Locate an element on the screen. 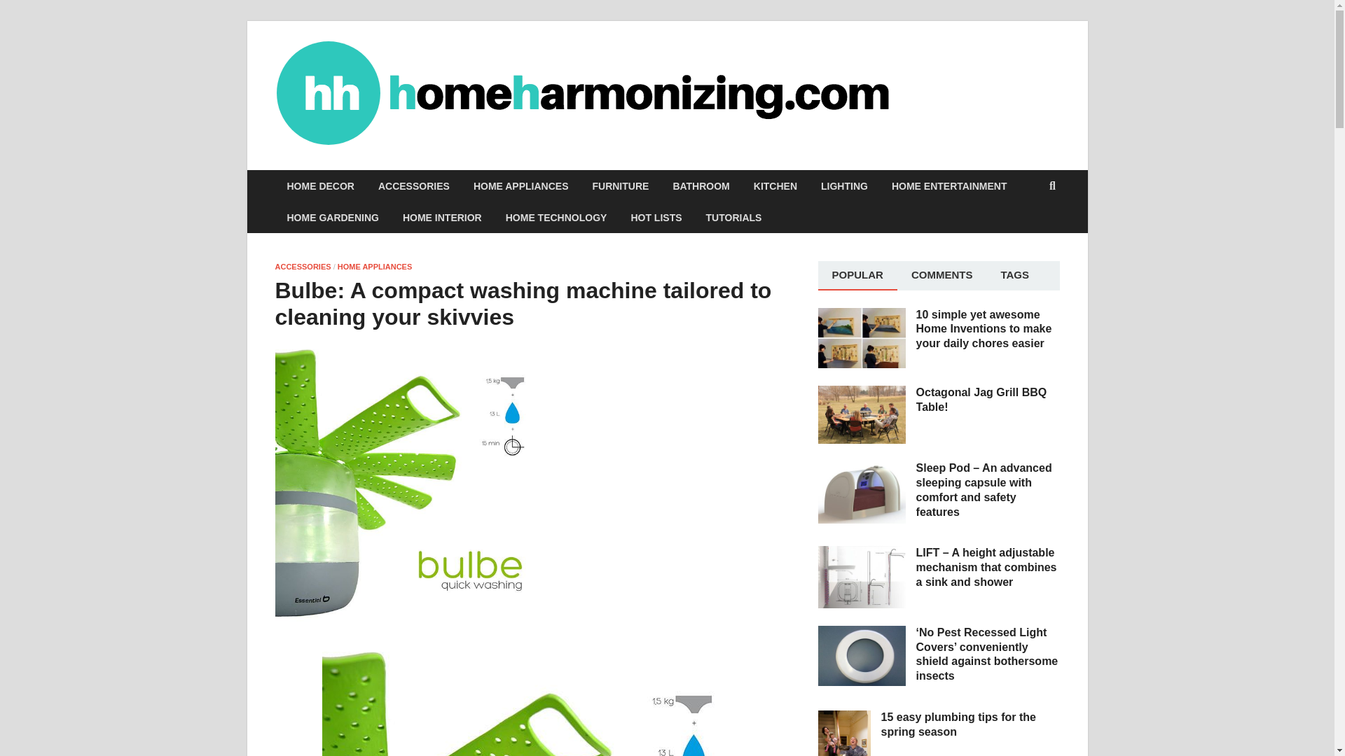  HOME ENTERTAINMENT is located at coordinates (949, 186).